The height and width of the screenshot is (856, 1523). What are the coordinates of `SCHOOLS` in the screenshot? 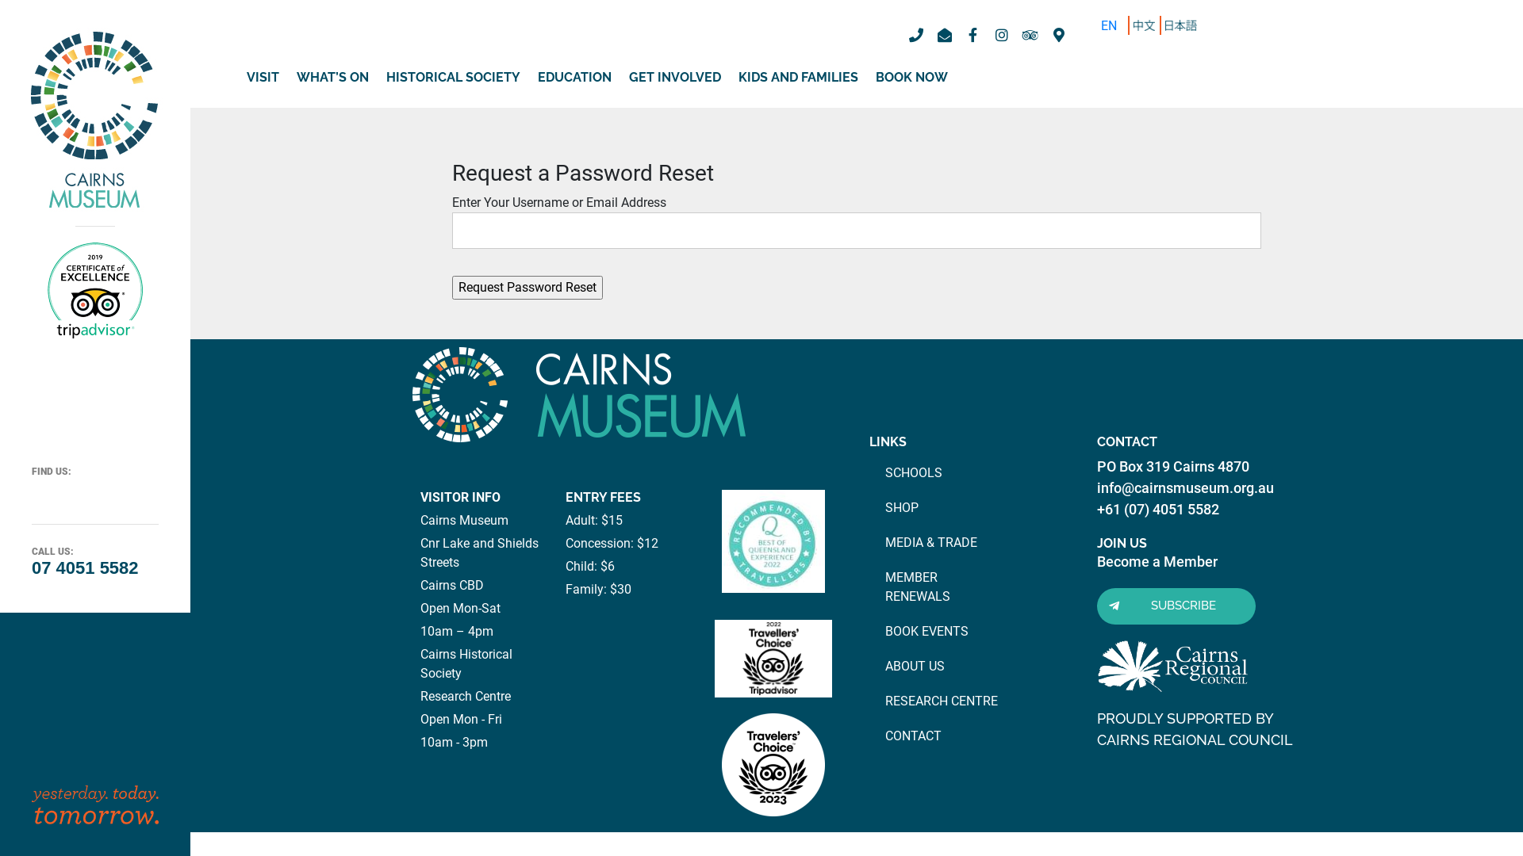 It's located at (914, 472).